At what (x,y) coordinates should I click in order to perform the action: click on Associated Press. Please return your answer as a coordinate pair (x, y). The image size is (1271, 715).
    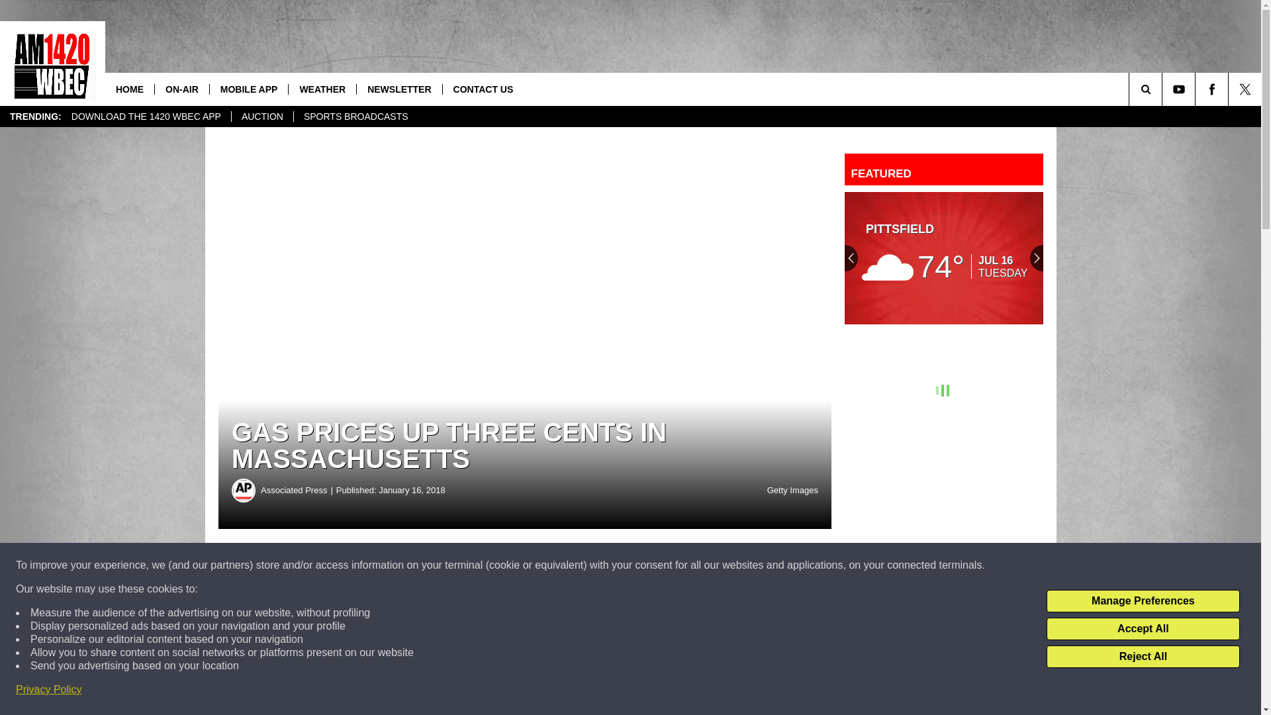
    Looking at the image, I should click on (244, 490).